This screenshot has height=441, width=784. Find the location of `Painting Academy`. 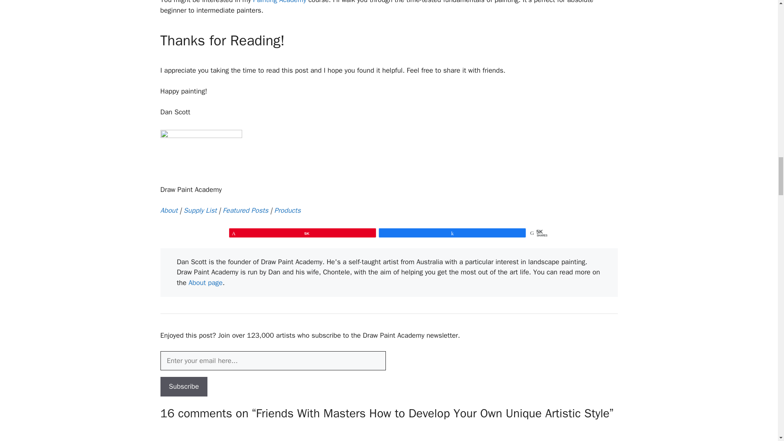

Painting Academy is located at coordinates (280, 2).